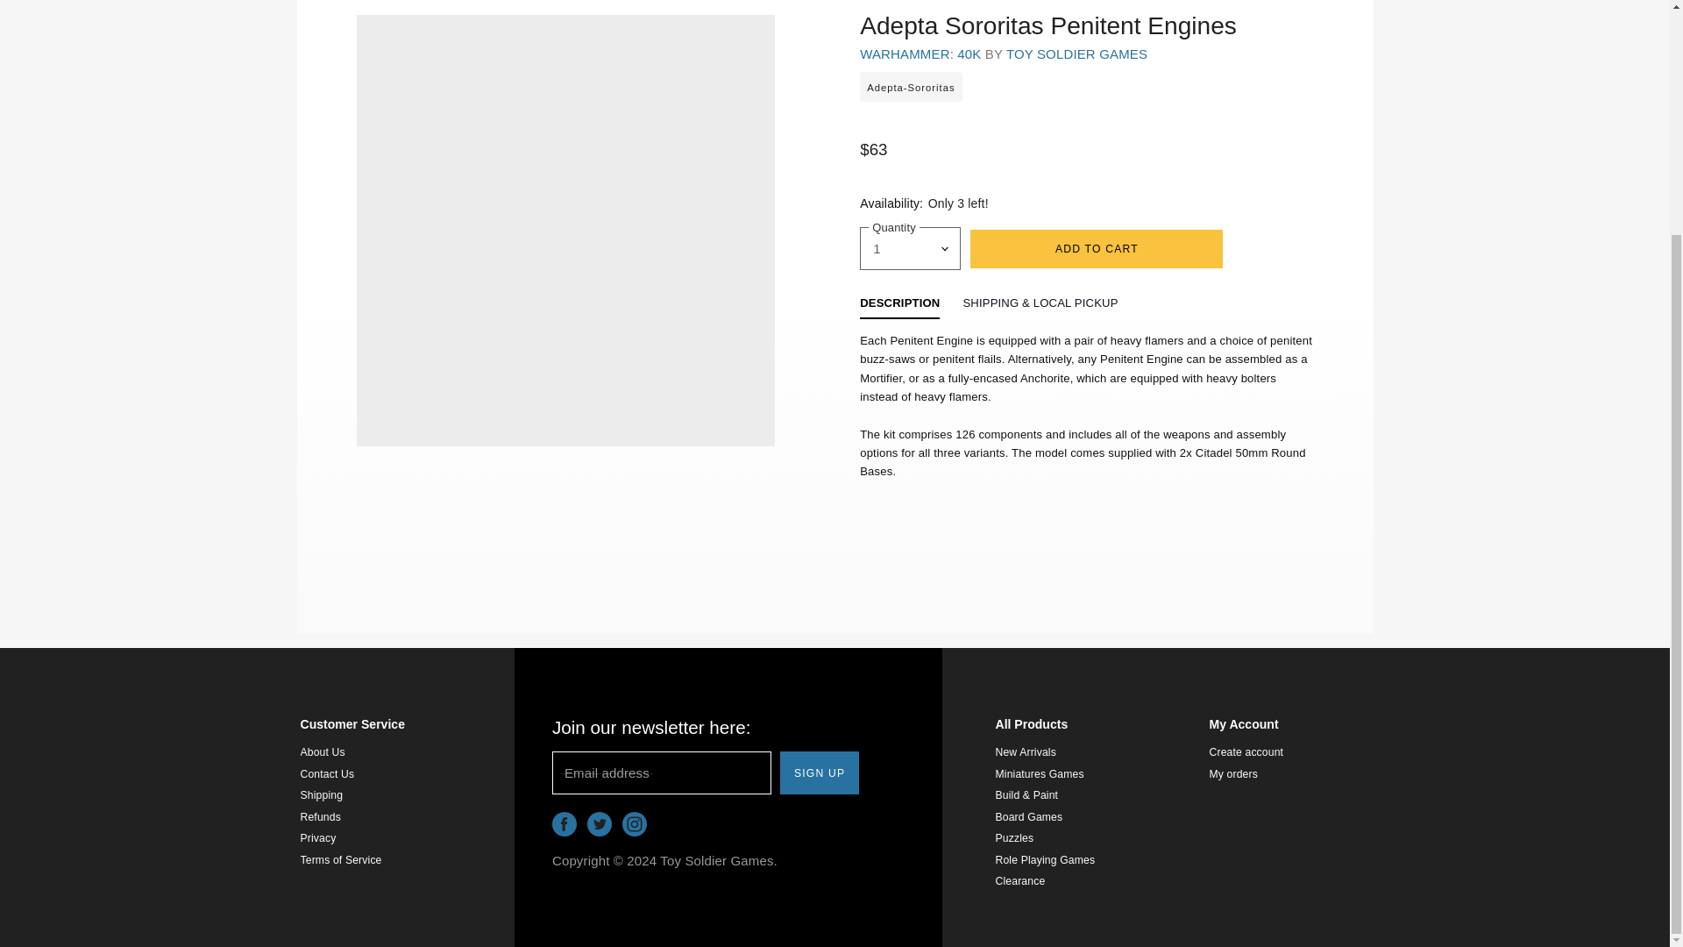 Image resolution: width=1683 pixels, height=947 pixels. What do you see at coordinates (565, 824) in the screenshot?
I see `Facebook` at bounding box center [565, 824].